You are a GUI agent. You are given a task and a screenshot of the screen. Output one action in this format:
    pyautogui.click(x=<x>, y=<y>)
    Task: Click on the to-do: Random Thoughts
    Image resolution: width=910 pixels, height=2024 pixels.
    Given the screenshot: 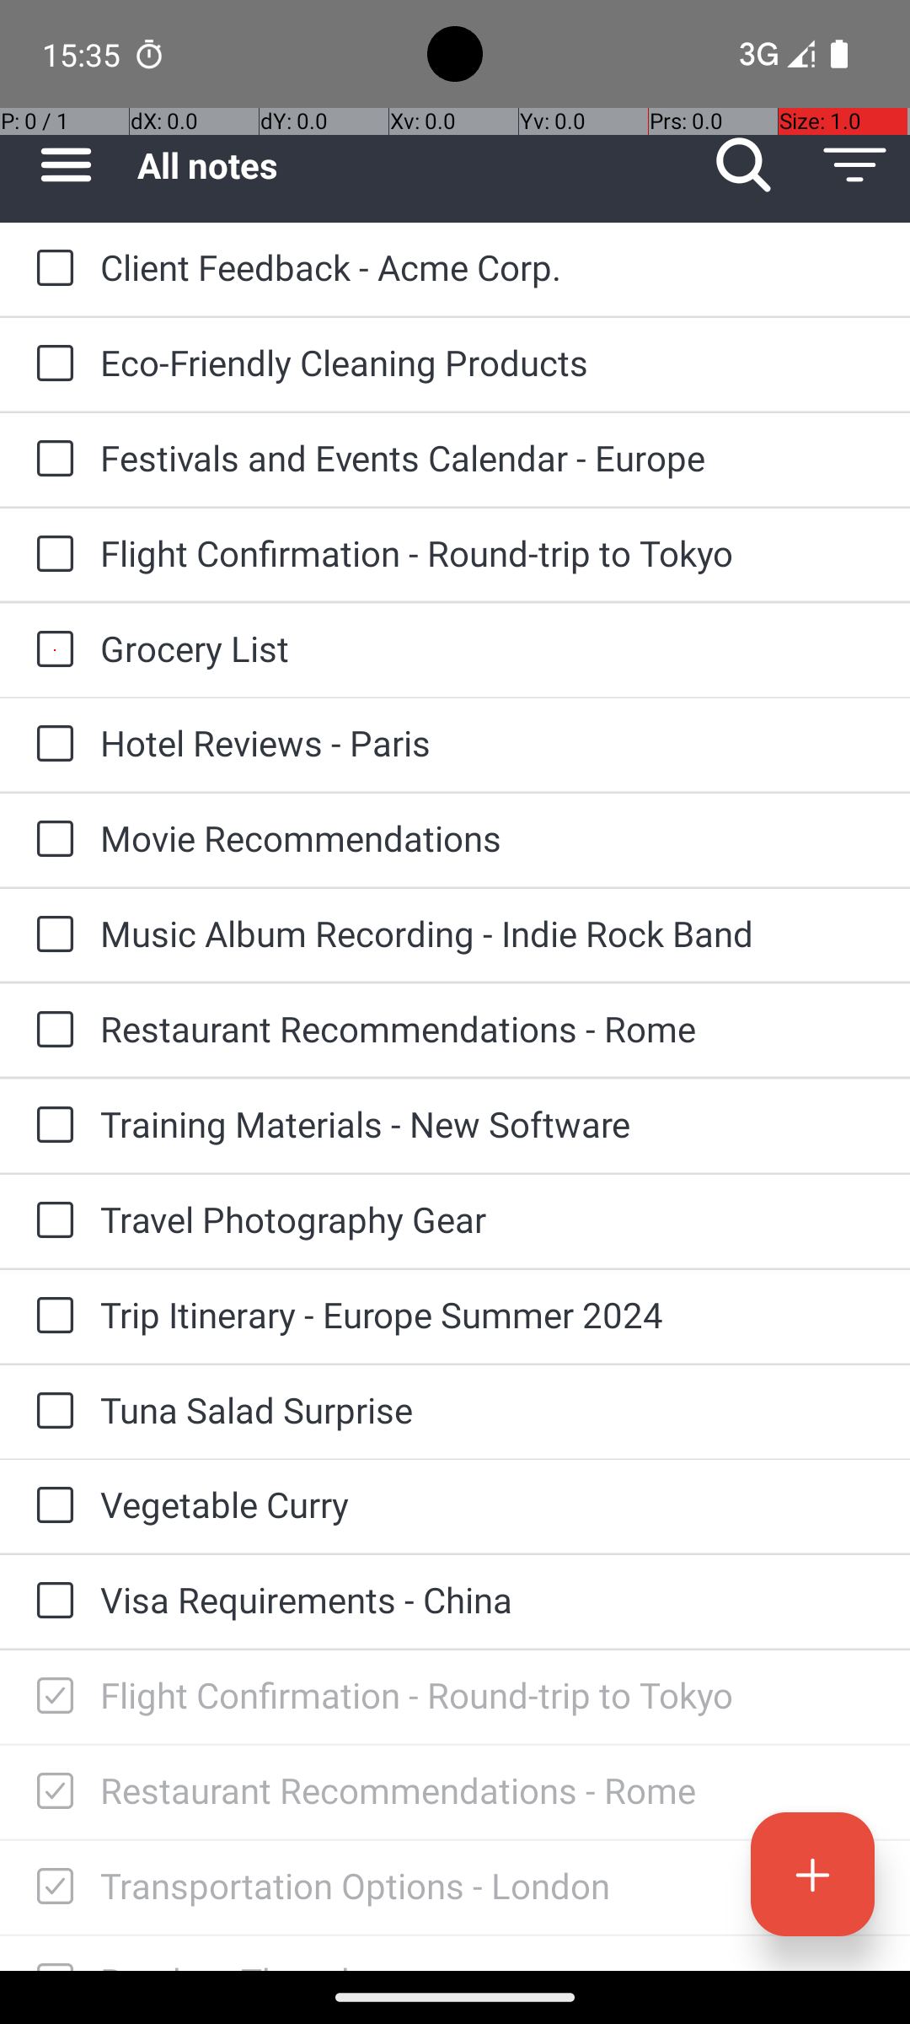 What is the action you would take?
    pyautogui.click(x=51, y=1953)
    